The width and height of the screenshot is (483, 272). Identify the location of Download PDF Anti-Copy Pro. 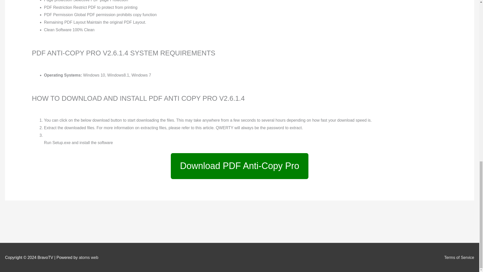
(239, 166).